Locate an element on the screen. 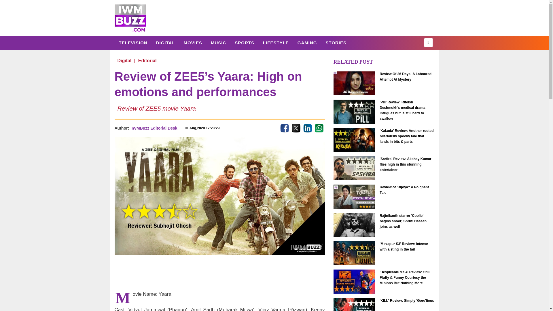 This screenshot has width=553, height=311. 3rd party ad content is located at coordinates (219, 272).